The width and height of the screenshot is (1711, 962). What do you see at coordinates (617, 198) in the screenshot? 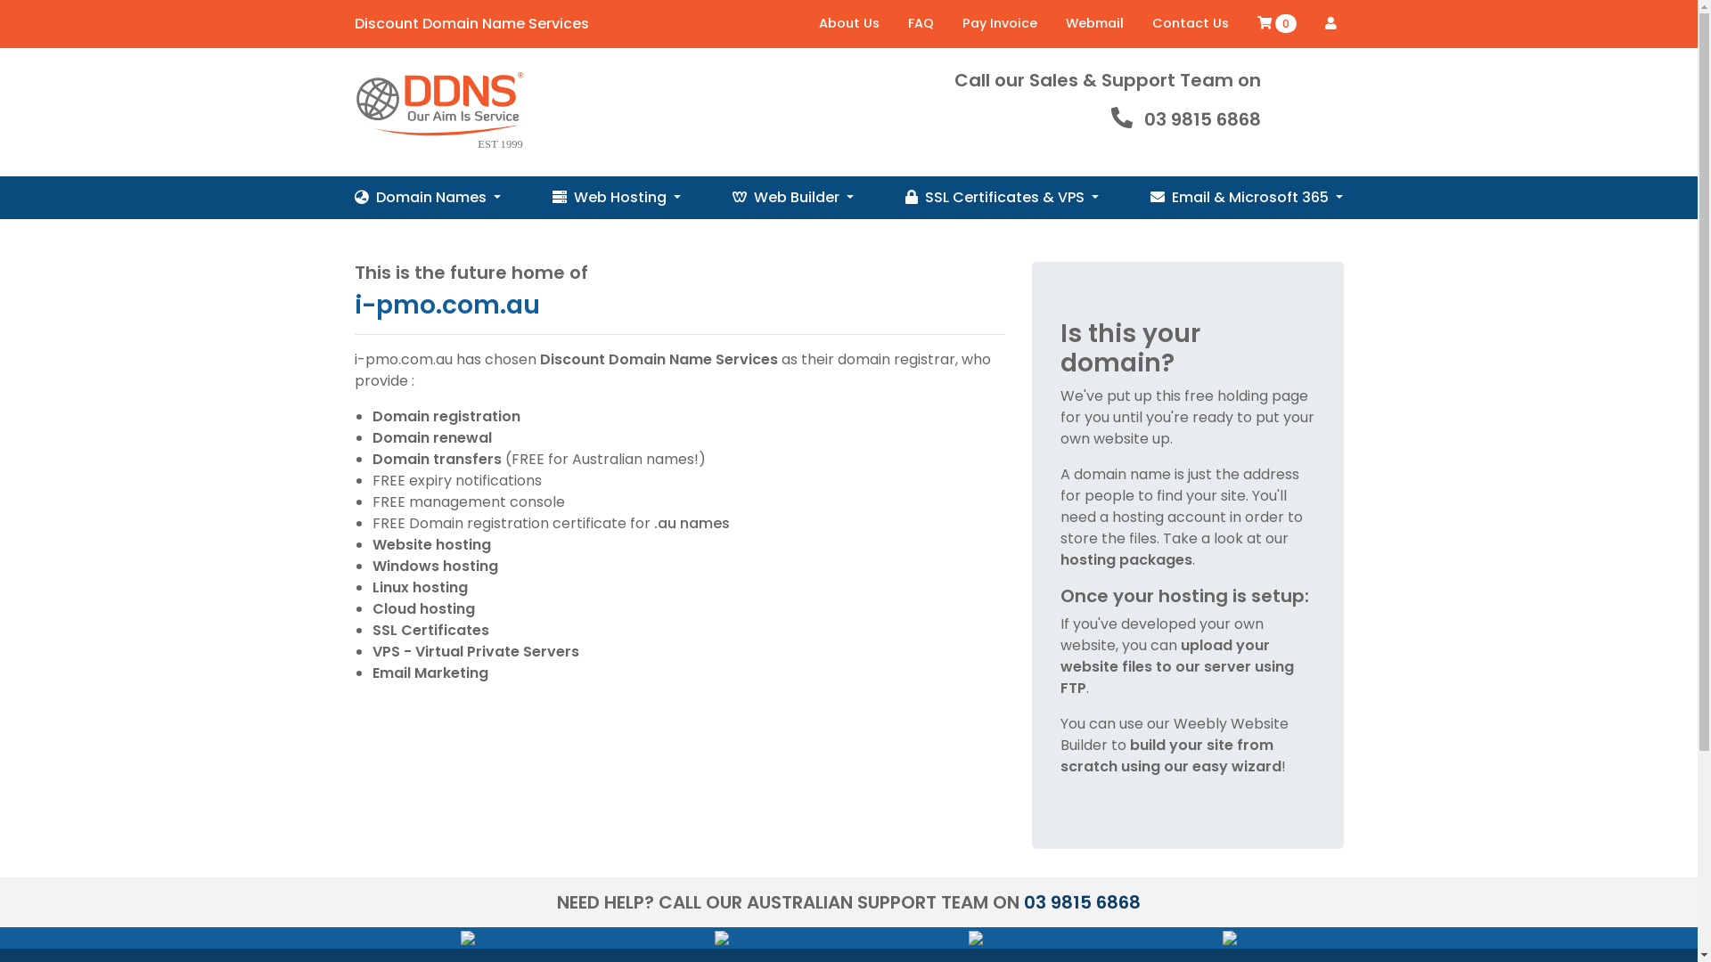
I see `Web Hosting` at bounding box center [617, 198].